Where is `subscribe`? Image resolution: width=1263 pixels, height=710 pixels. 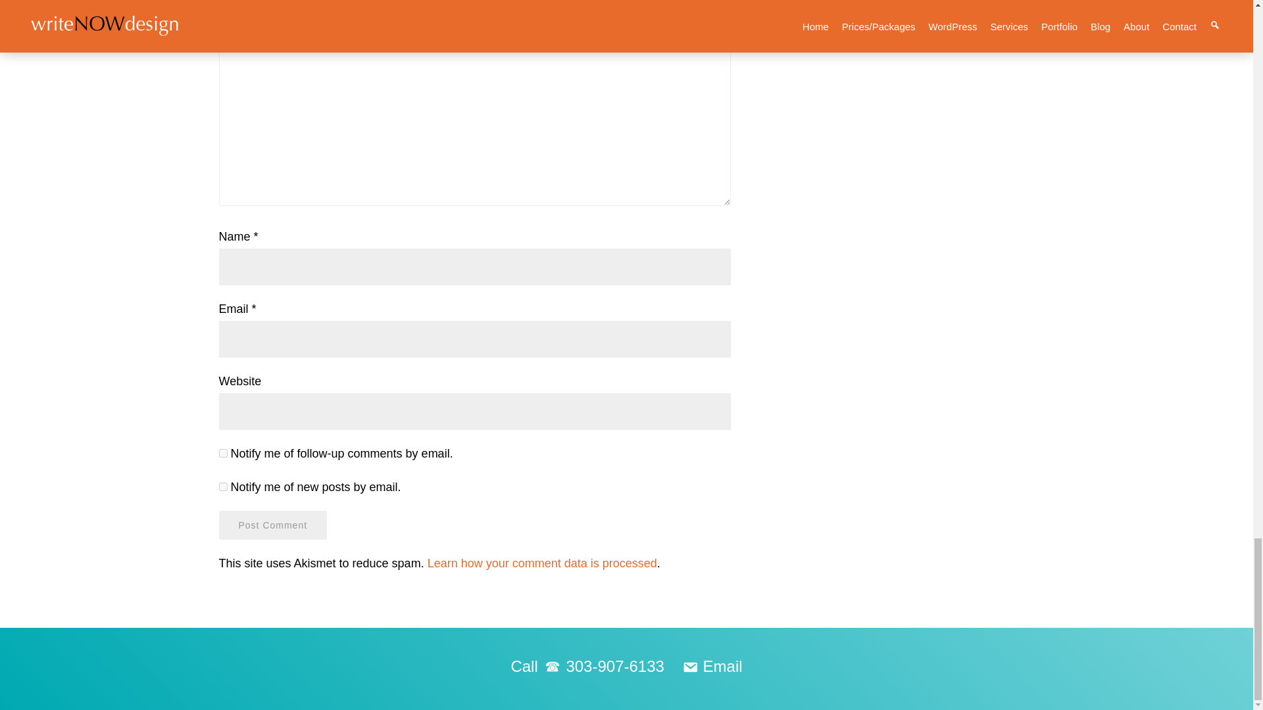 subscribe is located at coordinates (222, 452).